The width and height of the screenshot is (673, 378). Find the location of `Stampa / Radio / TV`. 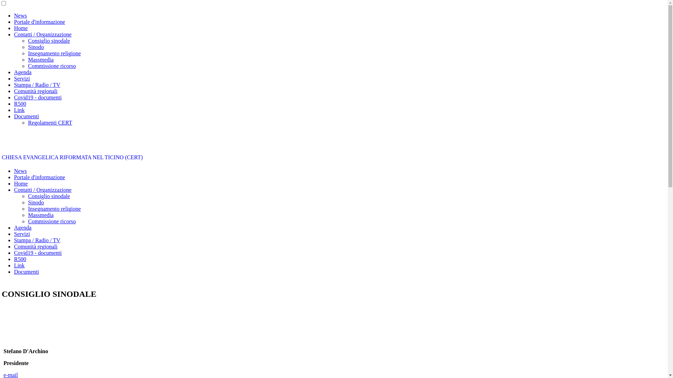

Stampa / Radio / TV is located at coordinates (37, 85).